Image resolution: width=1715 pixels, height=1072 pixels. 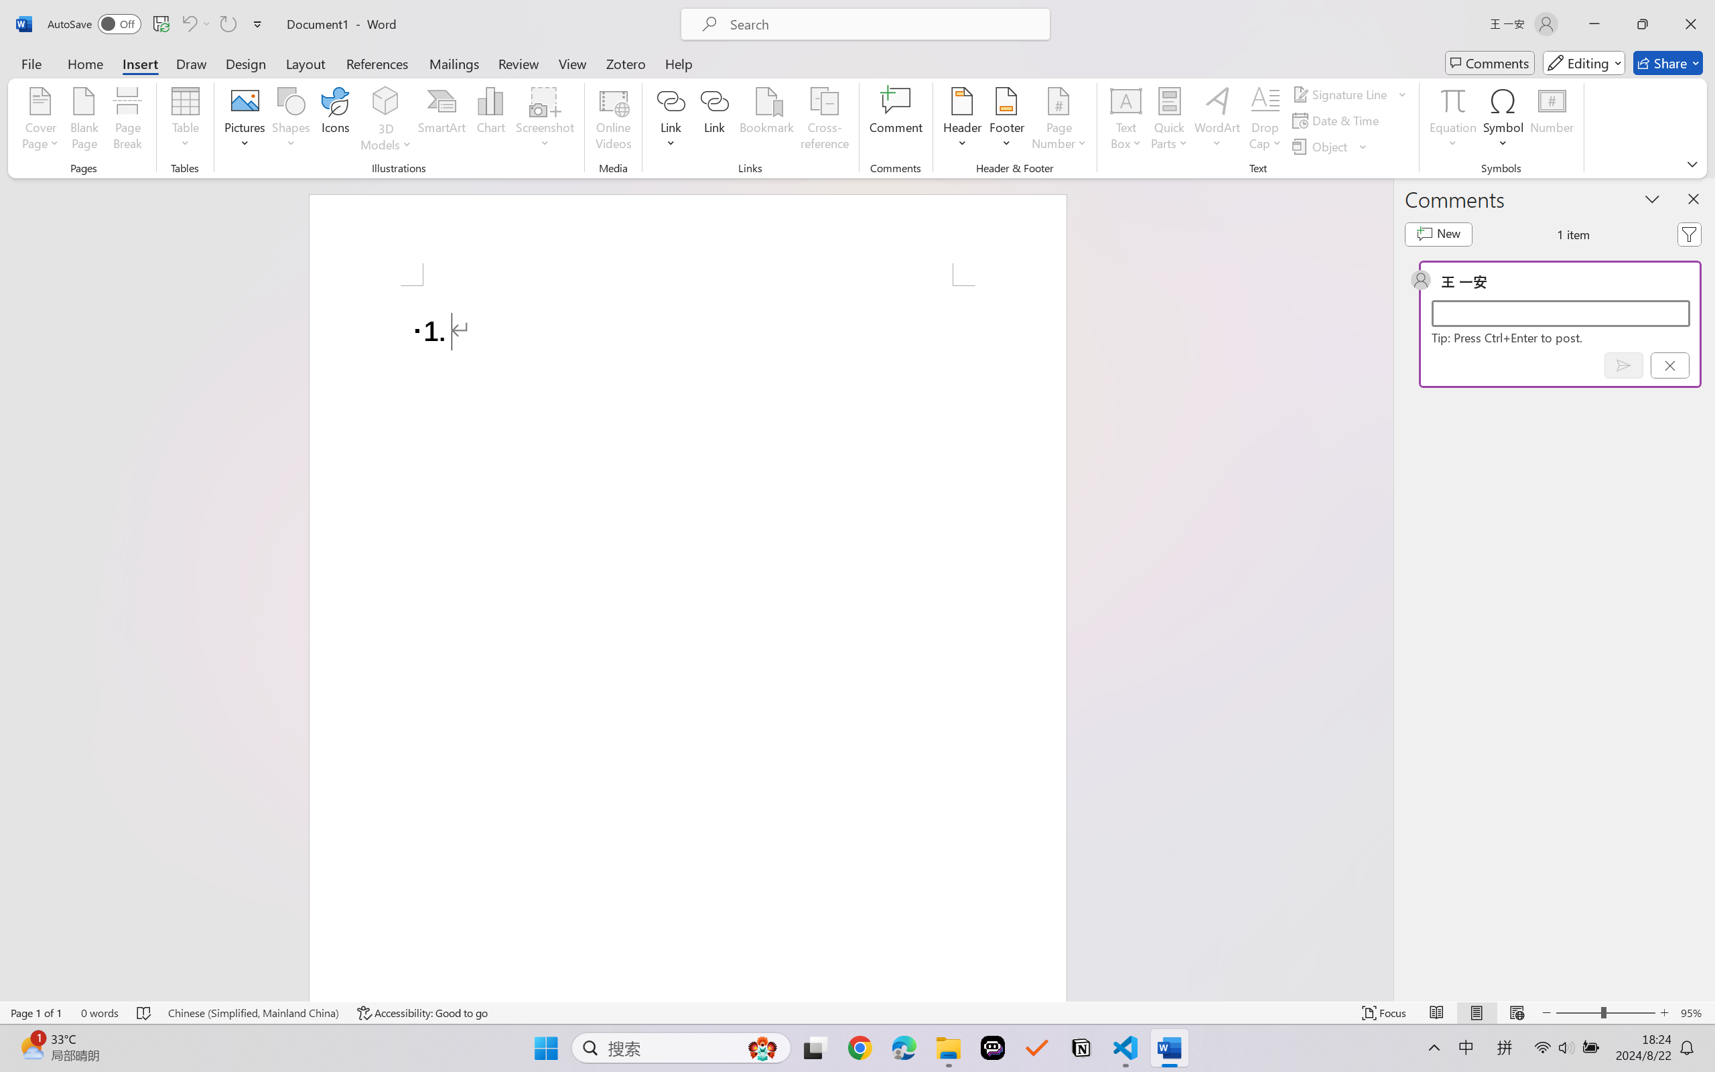 What do you see at coordinates (545, 121) in the screenshot?
I see `Screenshot` at bounding box center [545, 121].